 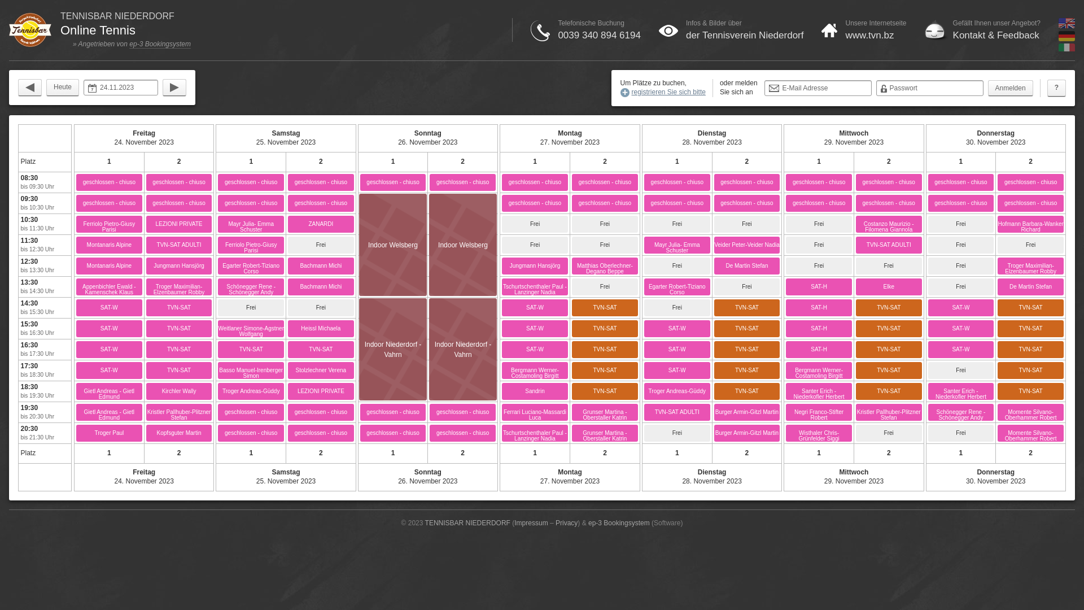 I want to click on geschlossen - chiuso, so click(x=251, y=412).